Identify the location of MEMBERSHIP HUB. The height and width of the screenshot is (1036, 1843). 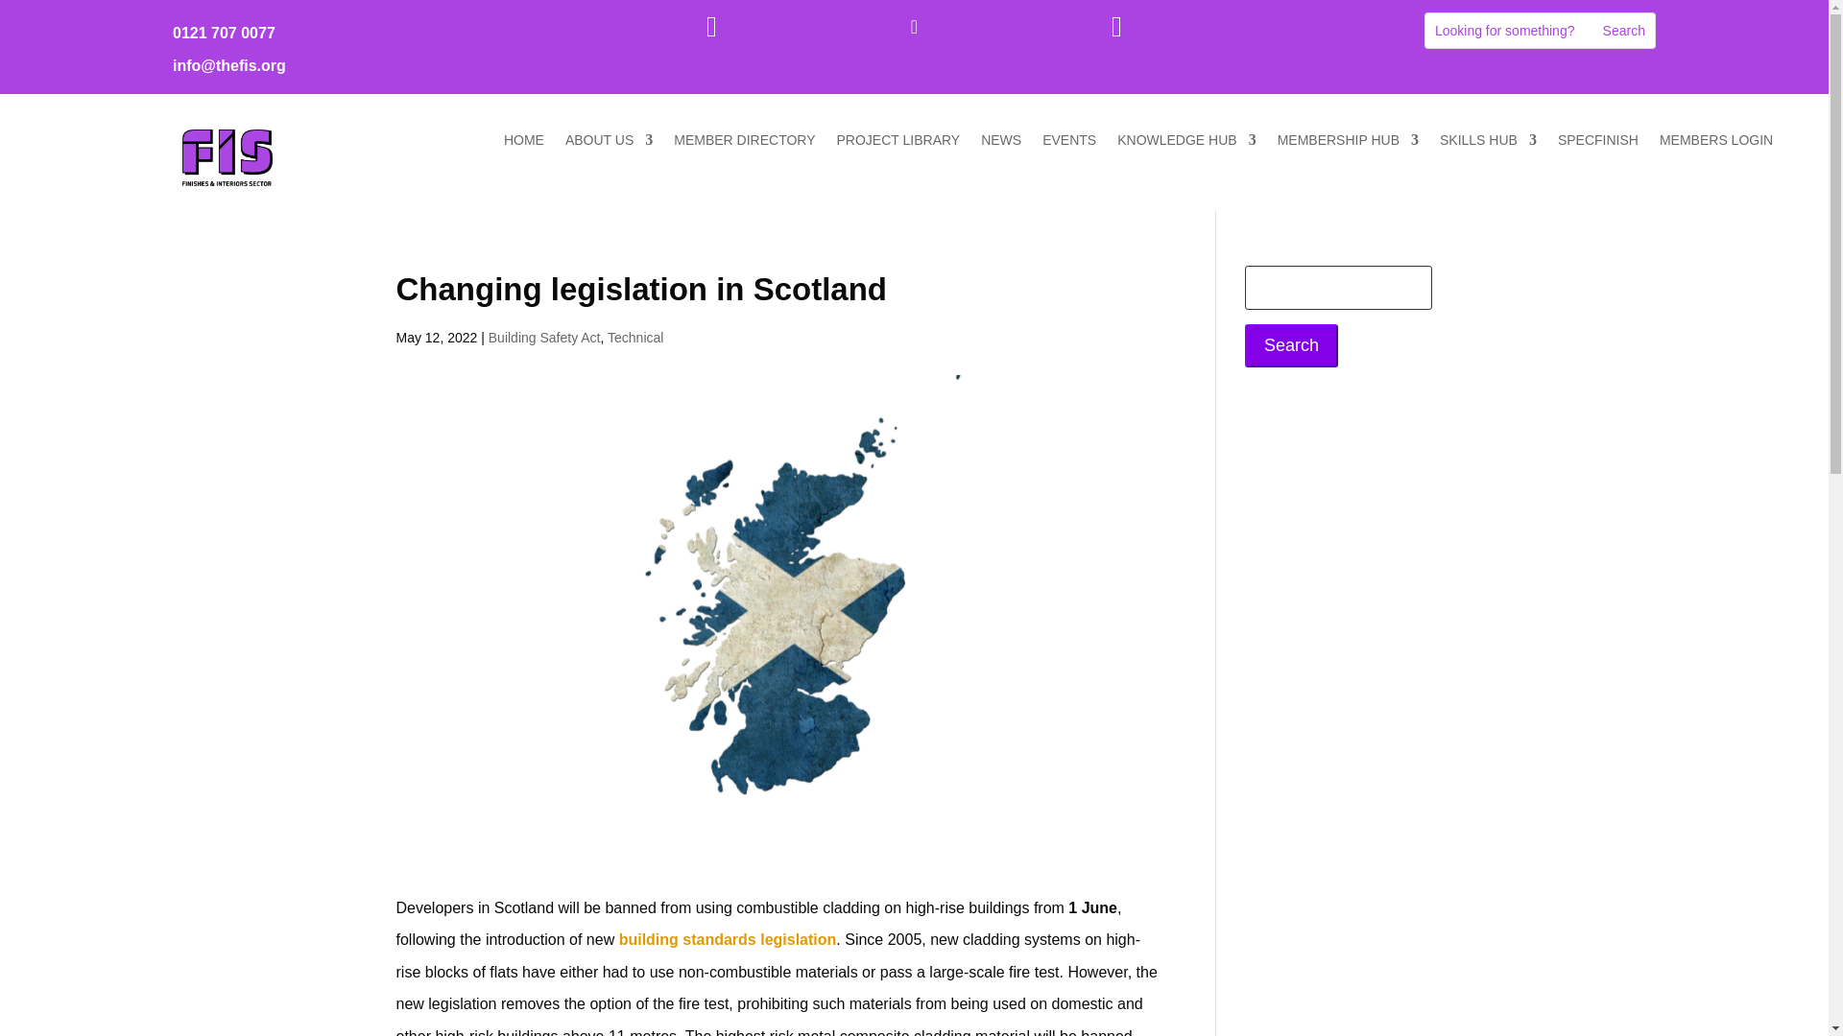
(1348, 144).